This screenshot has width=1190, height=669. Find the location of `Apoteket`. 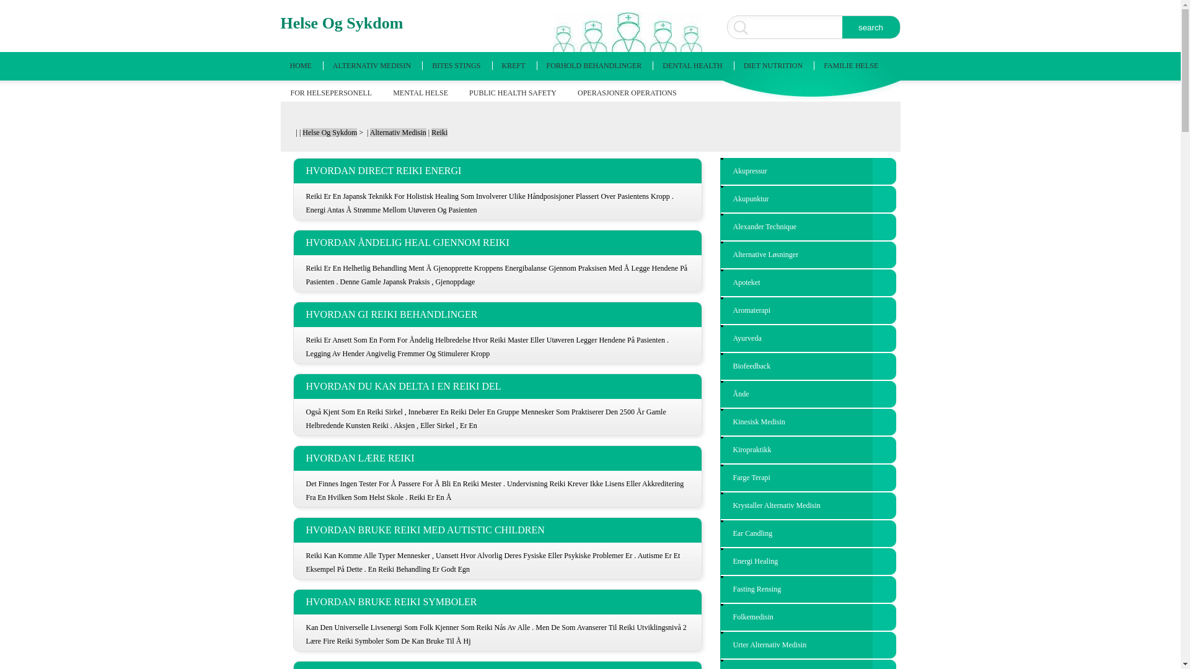

Apoteket is located at coordinates (808, 282).